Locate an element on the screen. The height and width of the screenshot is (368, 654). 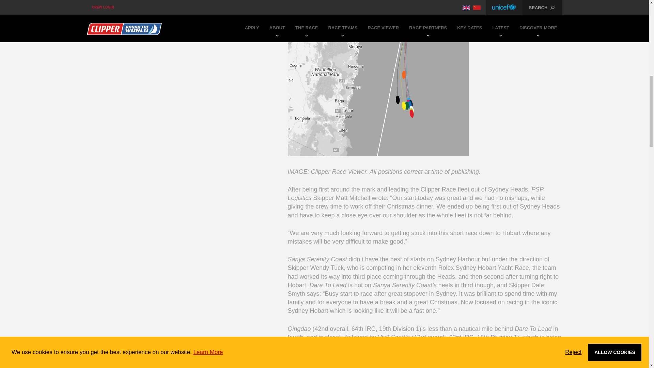
Share on StumbleUpon is located at coordinates (176, 6).